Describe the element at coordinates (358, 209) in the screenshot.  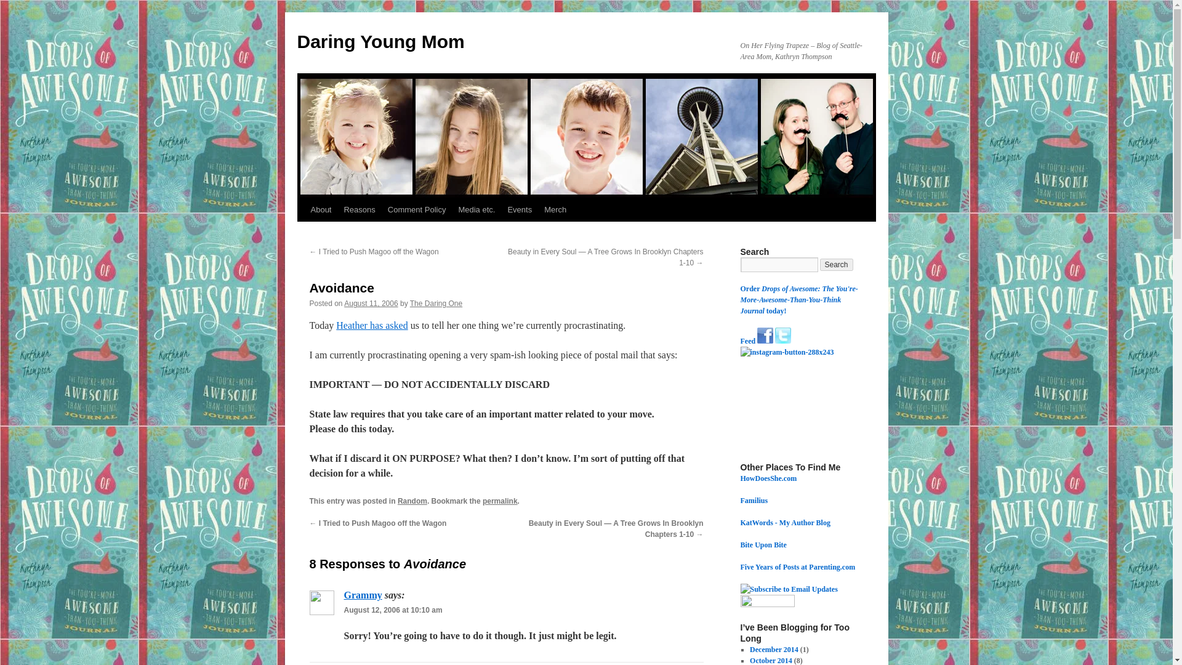
I see `Reasons` at that location.